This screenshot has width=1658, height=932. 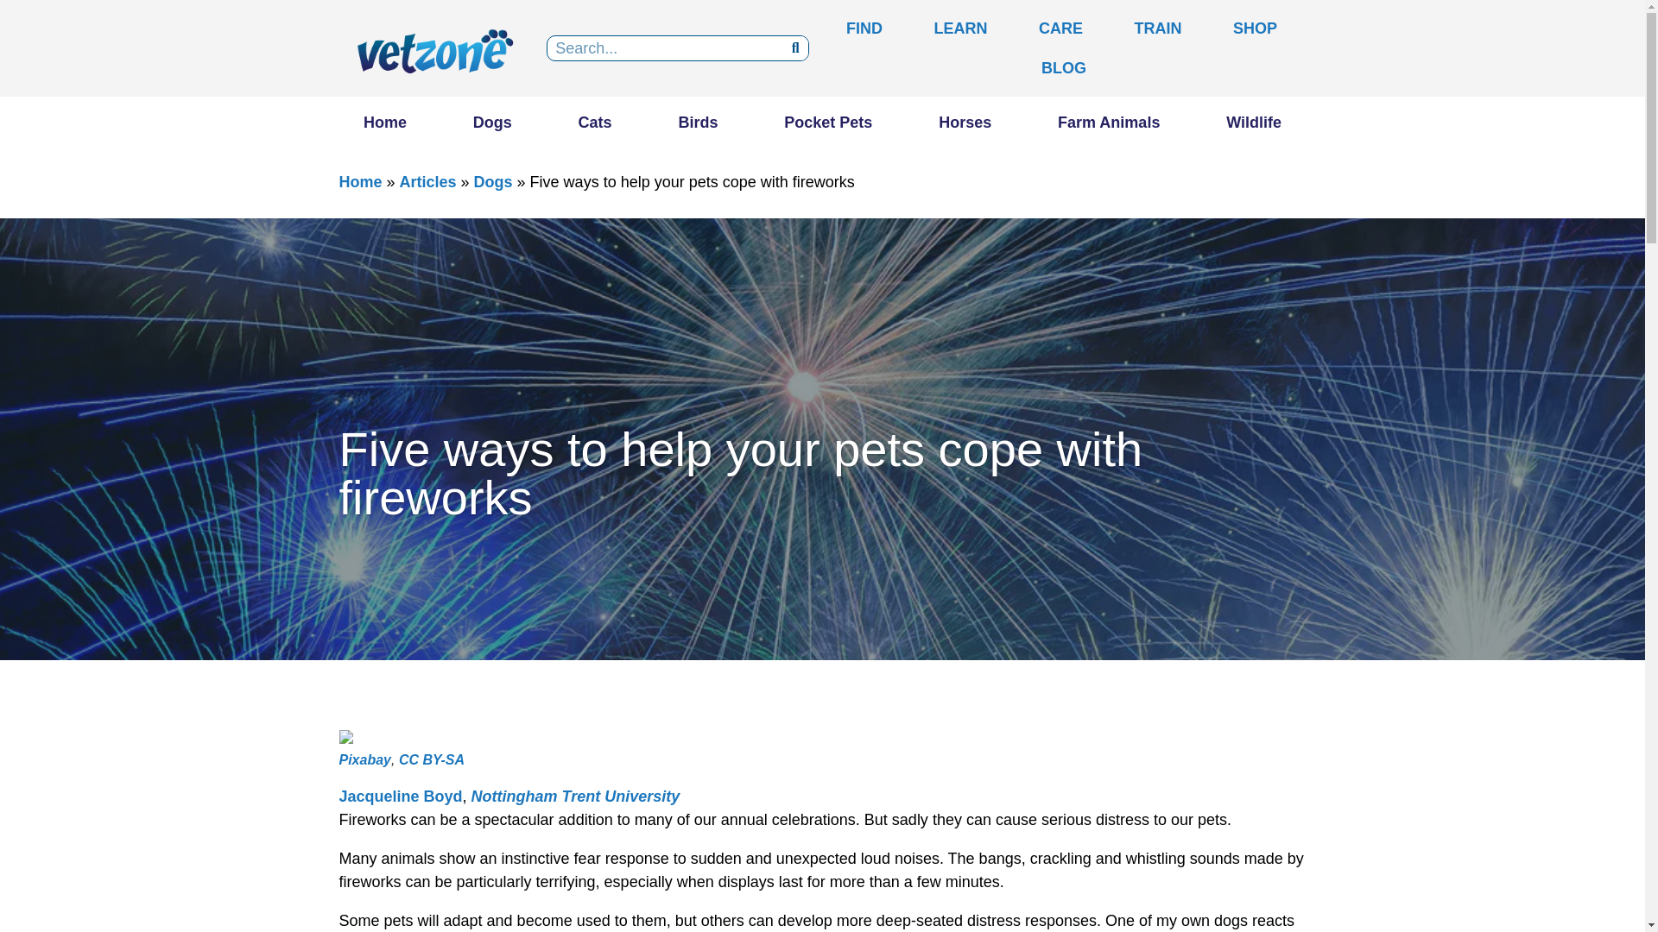 I want to click on CC BY-SA, so click(x=432, y=759).